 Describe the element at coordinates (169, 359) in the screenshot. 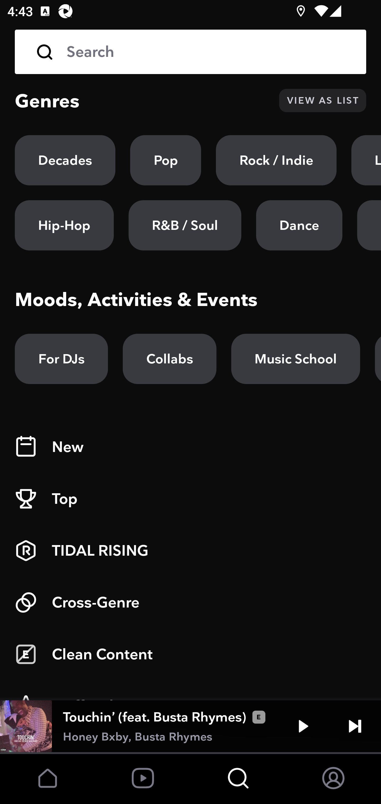

I see `Collabs` at that location.